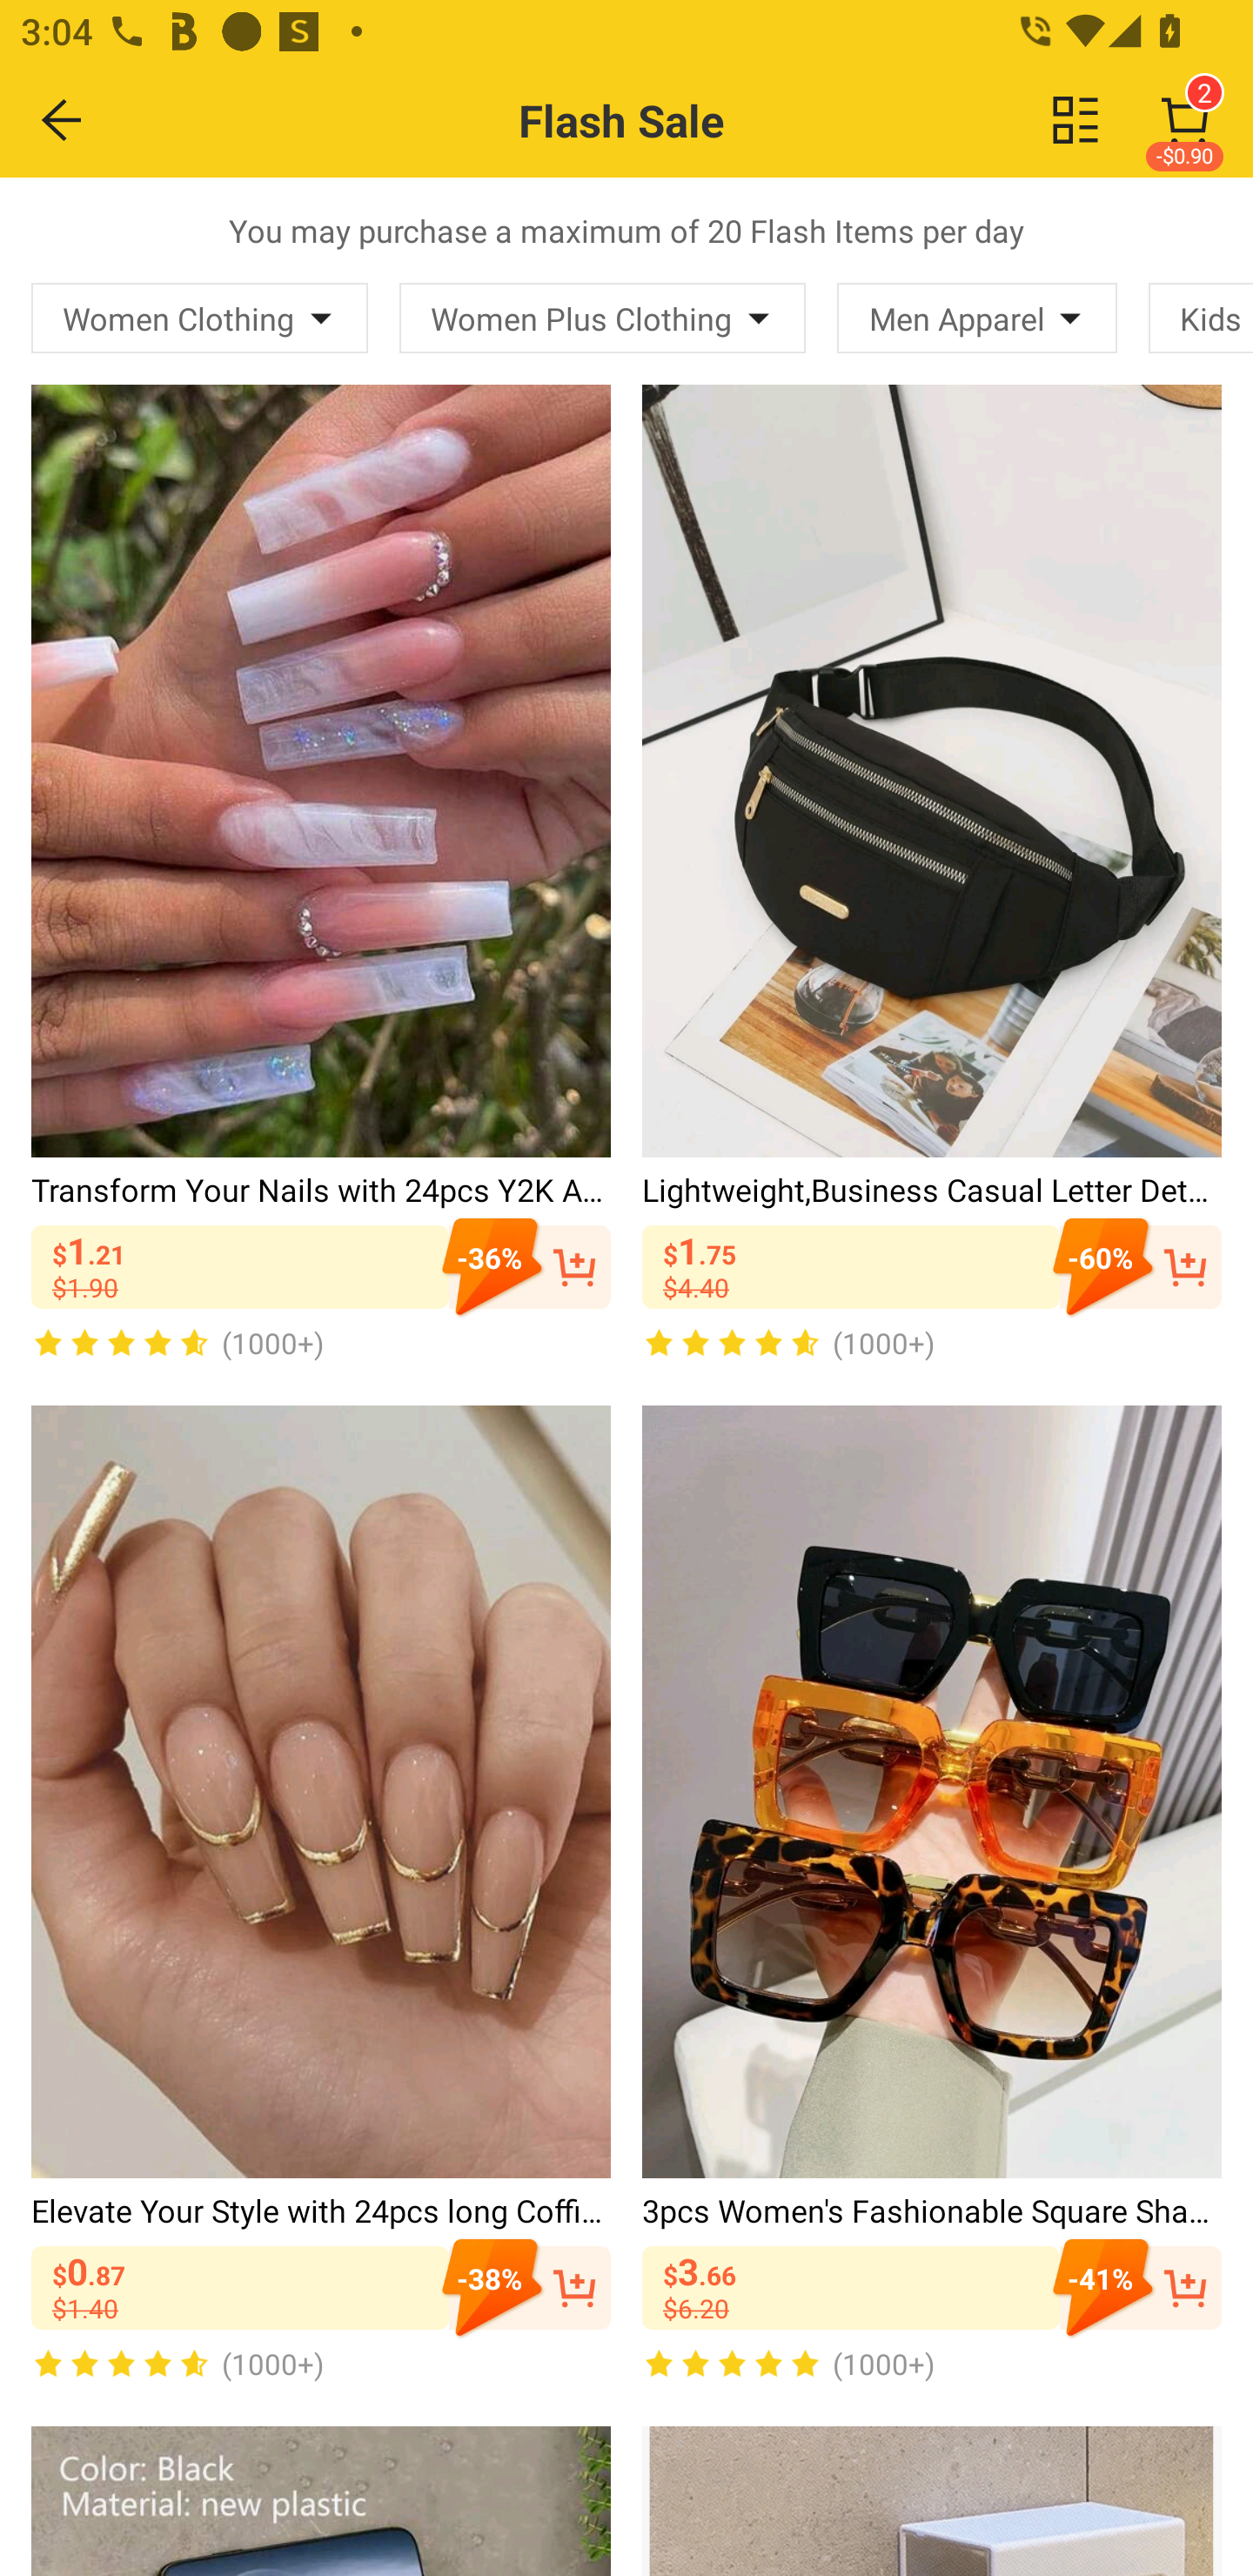 The width and height of the screenshot is (1253, 2576). I want to click on Women Plus Clothing, so click(602, 318).